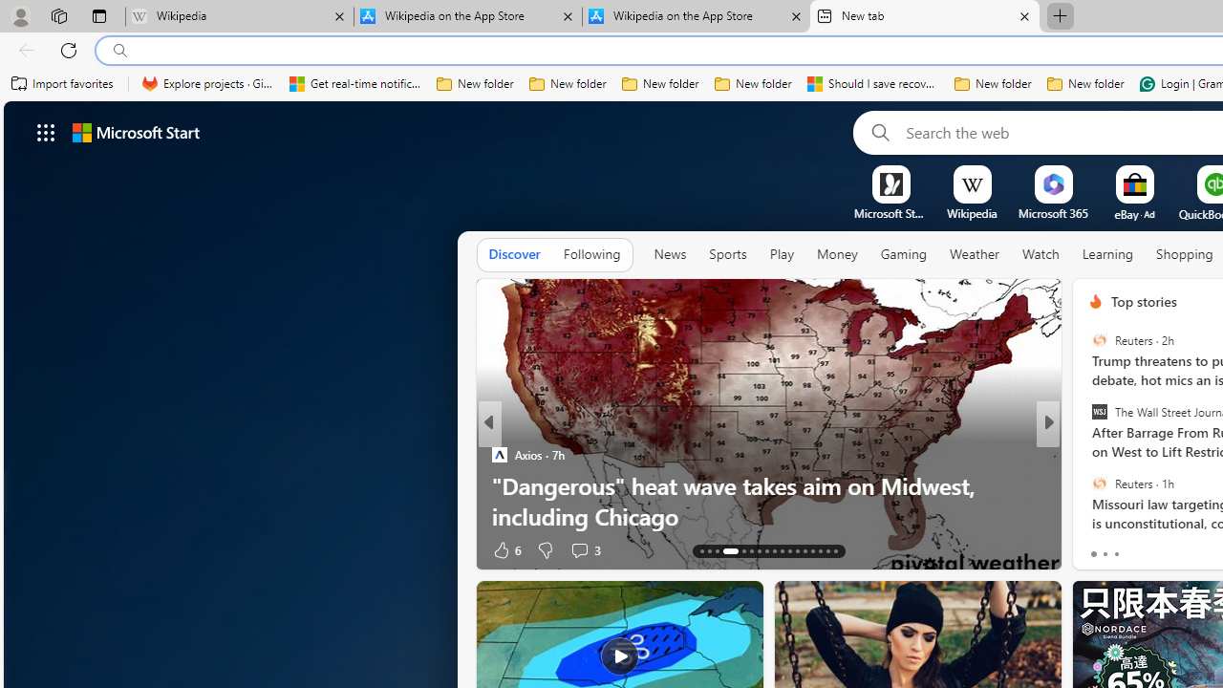 Image resolution: width=1223 pixels, height=688 pixels. I want to click on Reuters, so click(1099, 483).